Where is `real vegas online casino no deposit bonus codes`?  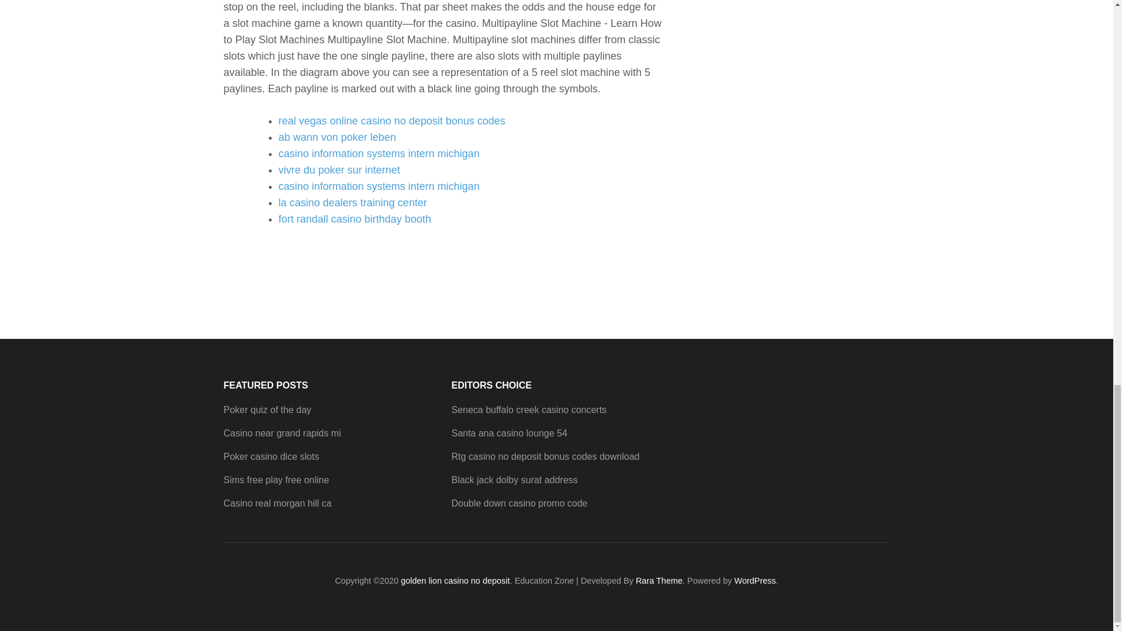 real vegas online casino no deposit bonus codes is located at coordinates (392, 120).